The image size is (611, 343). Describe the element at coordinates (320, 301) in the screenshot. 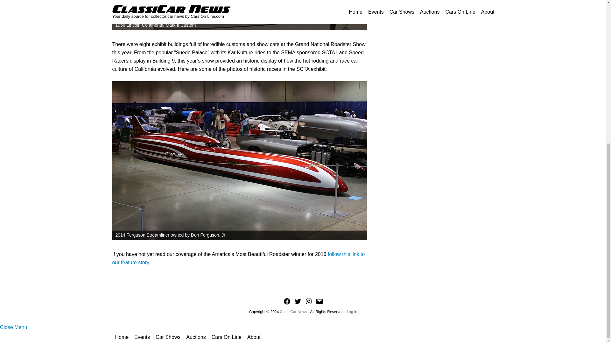

I see `Email` at that location.